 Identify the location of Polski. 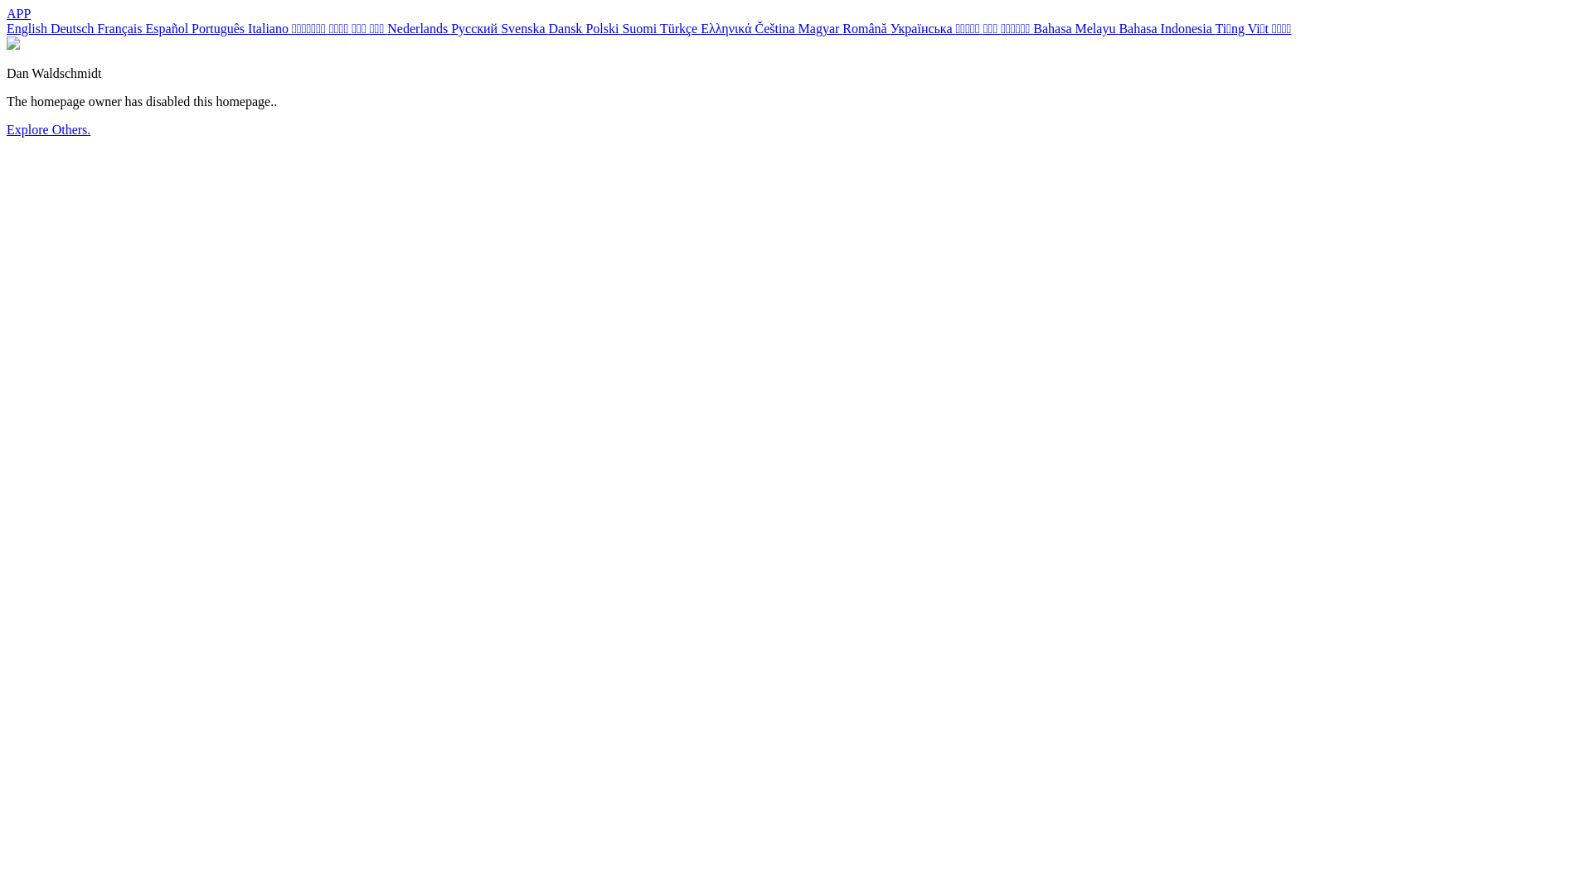
(604, 28).